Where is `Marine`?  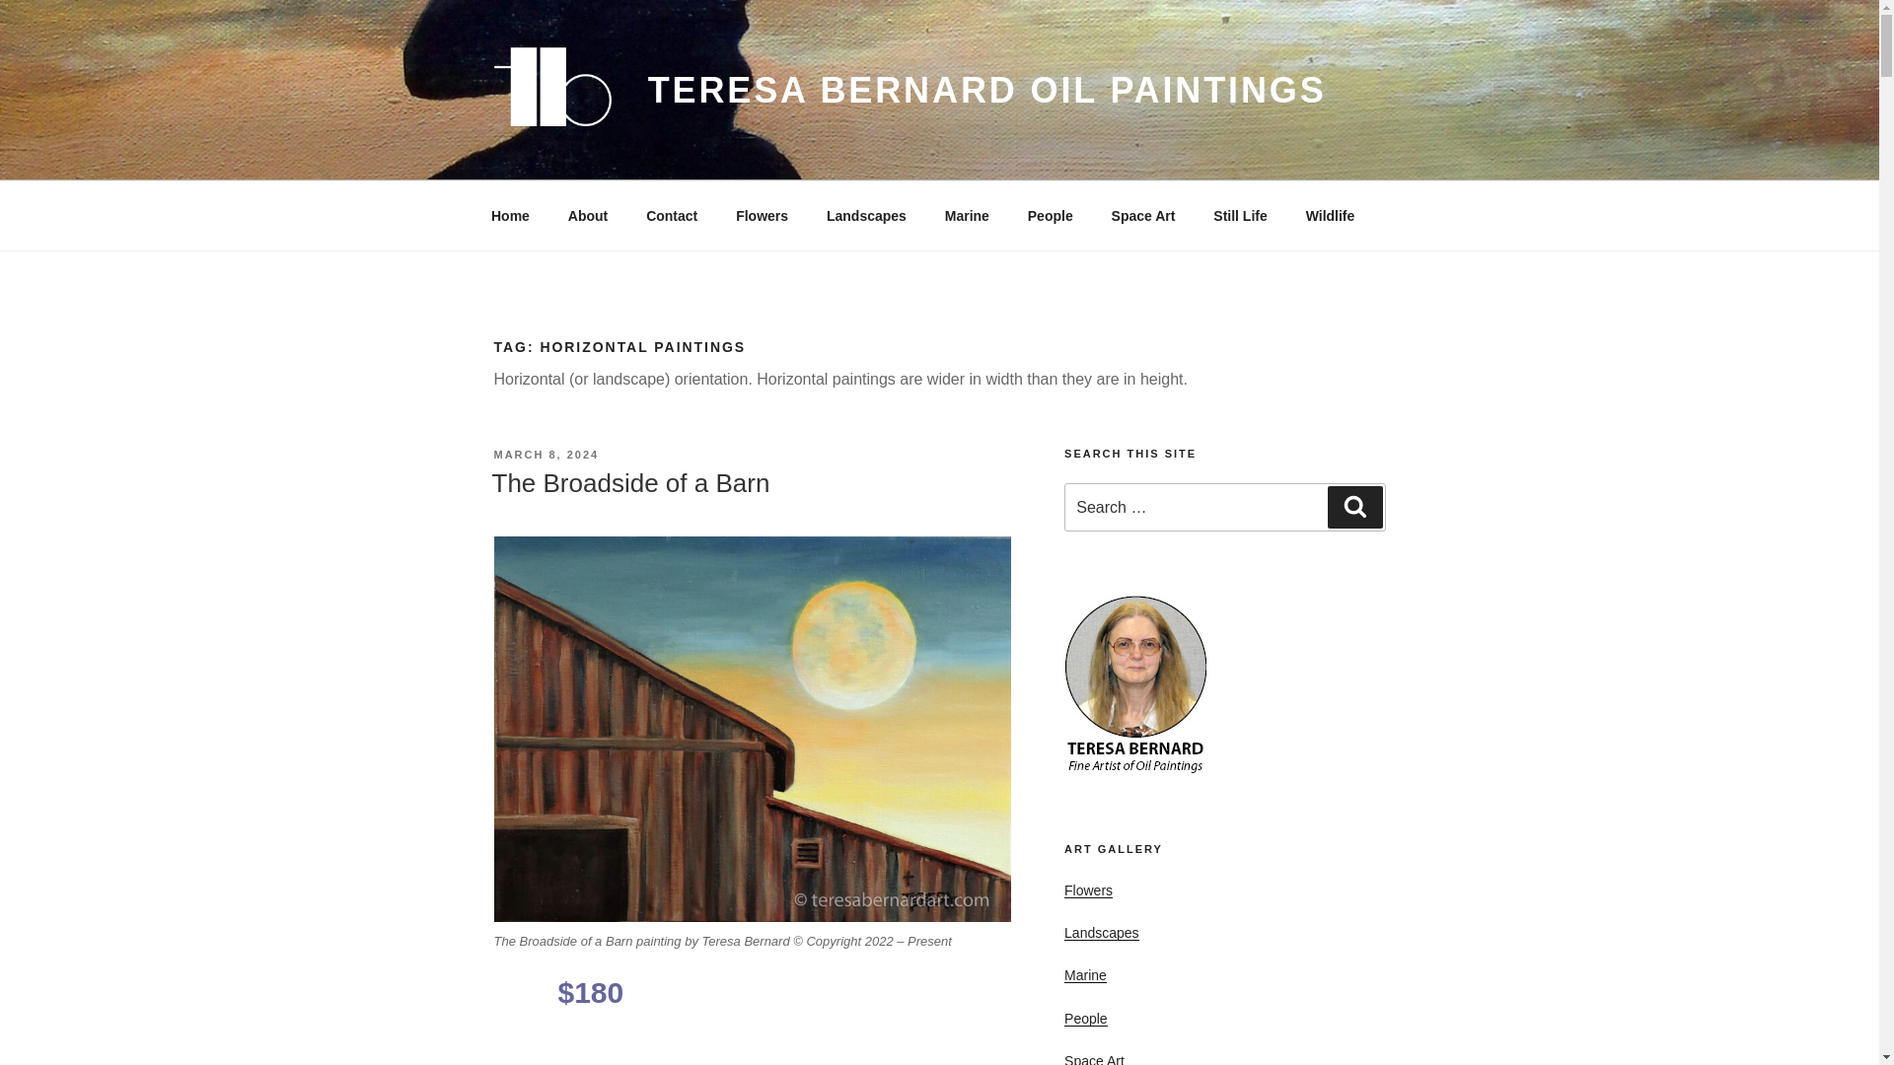 Marine is located at coordinates (967, 215).